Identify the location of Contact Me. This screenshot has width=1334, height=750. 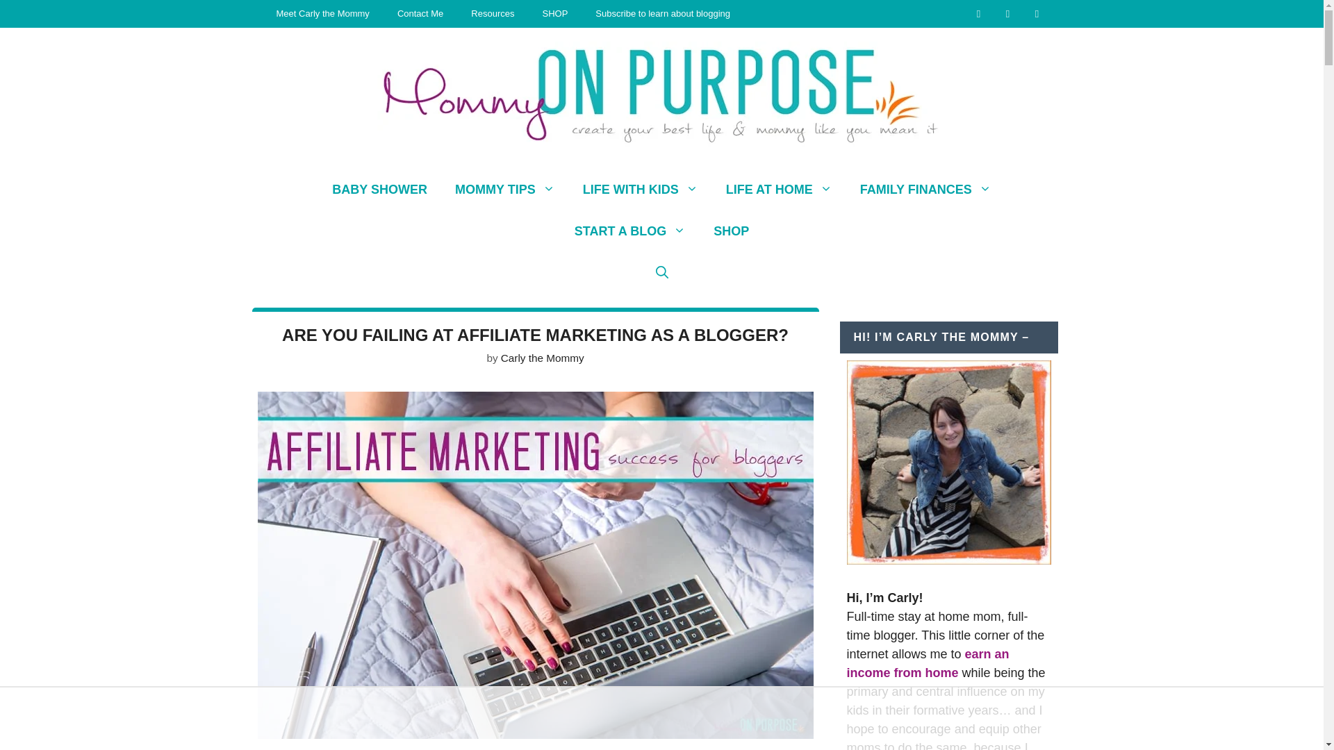
(420, 14).